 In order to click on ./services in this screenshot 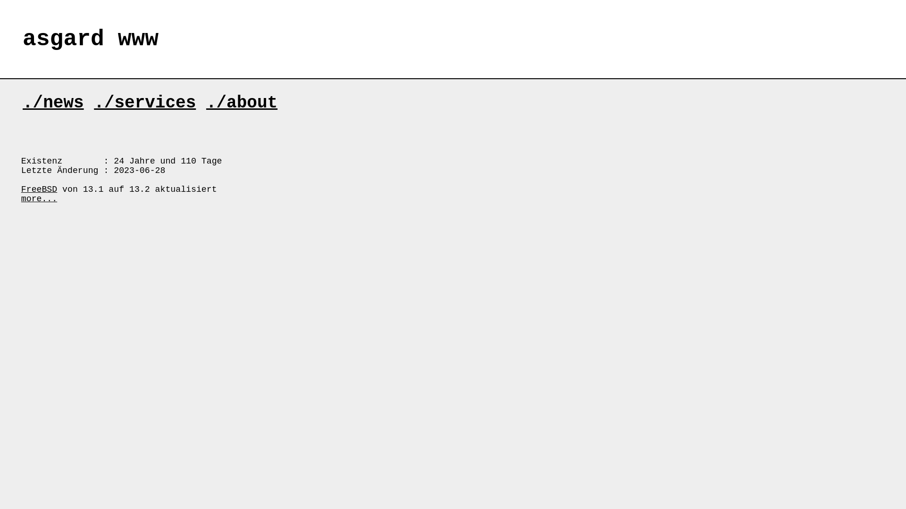, I will do `click(145, 103)`.